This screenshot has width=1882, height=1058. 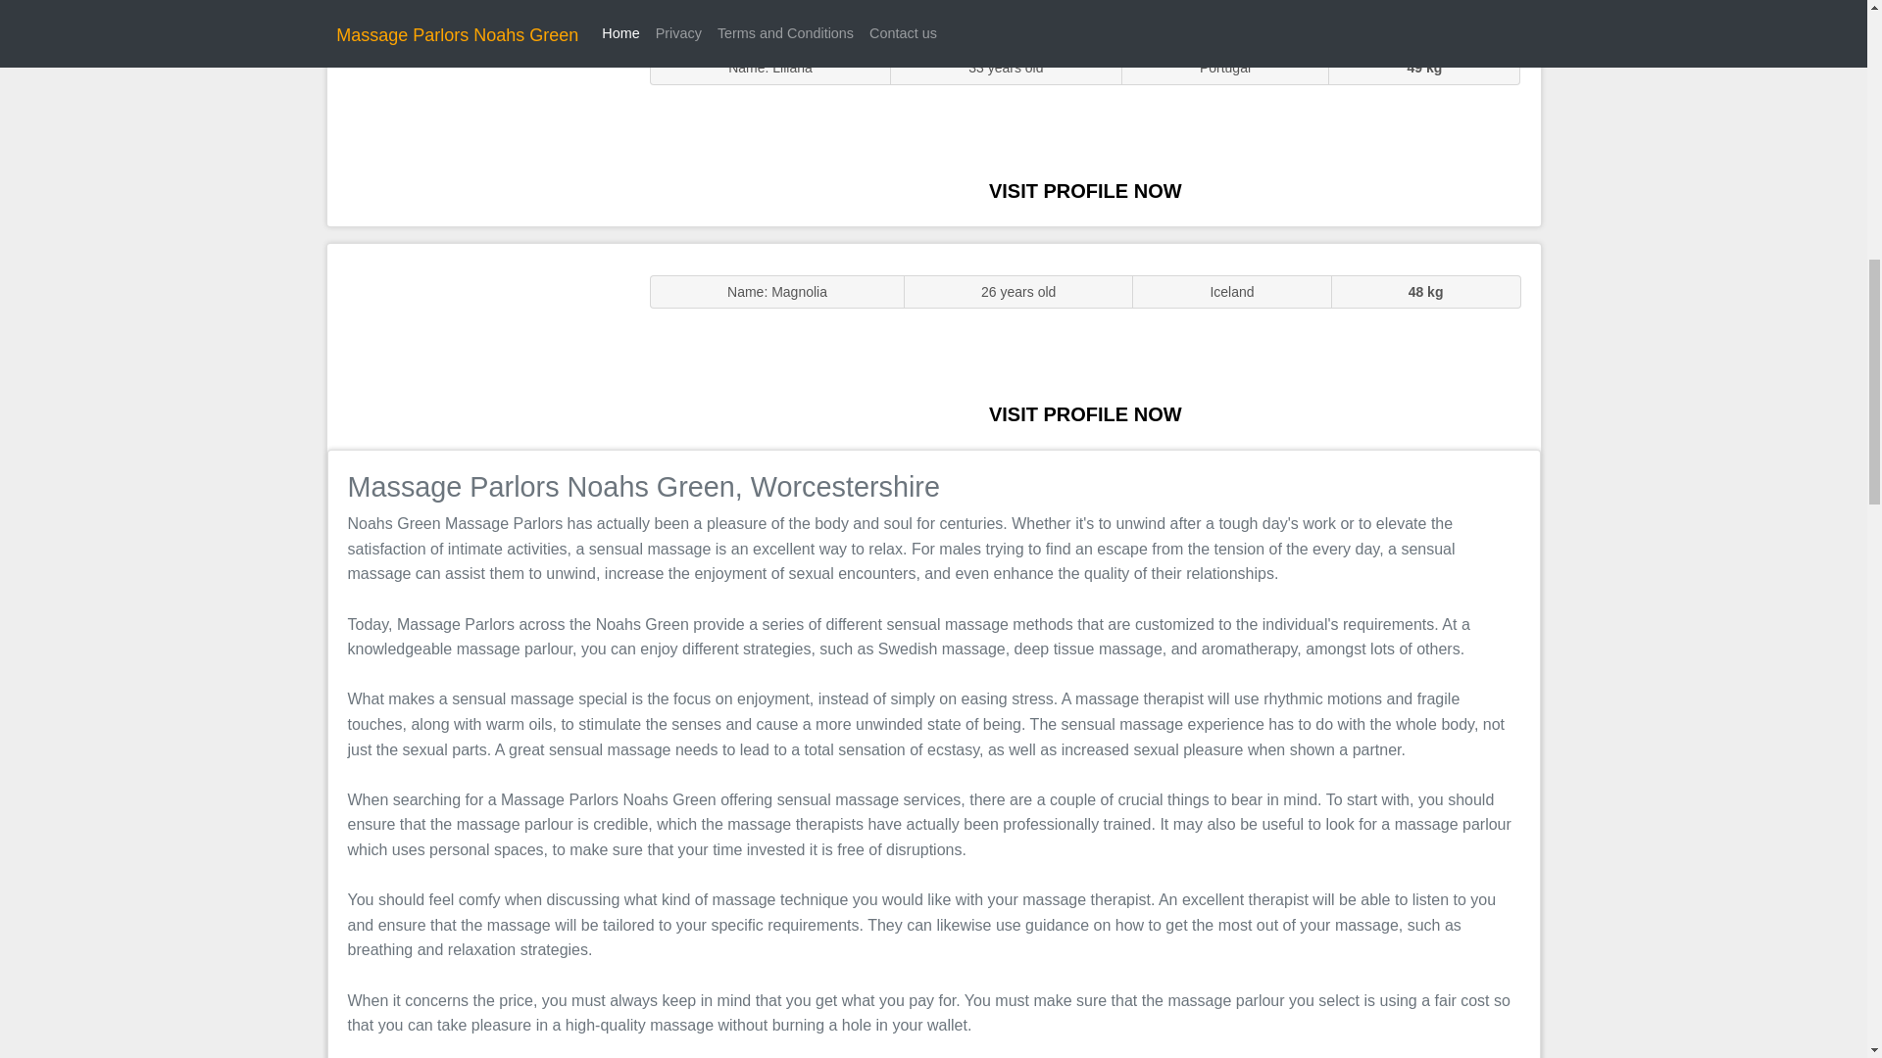 I want to click on Massage, so click(x=478, y=345).